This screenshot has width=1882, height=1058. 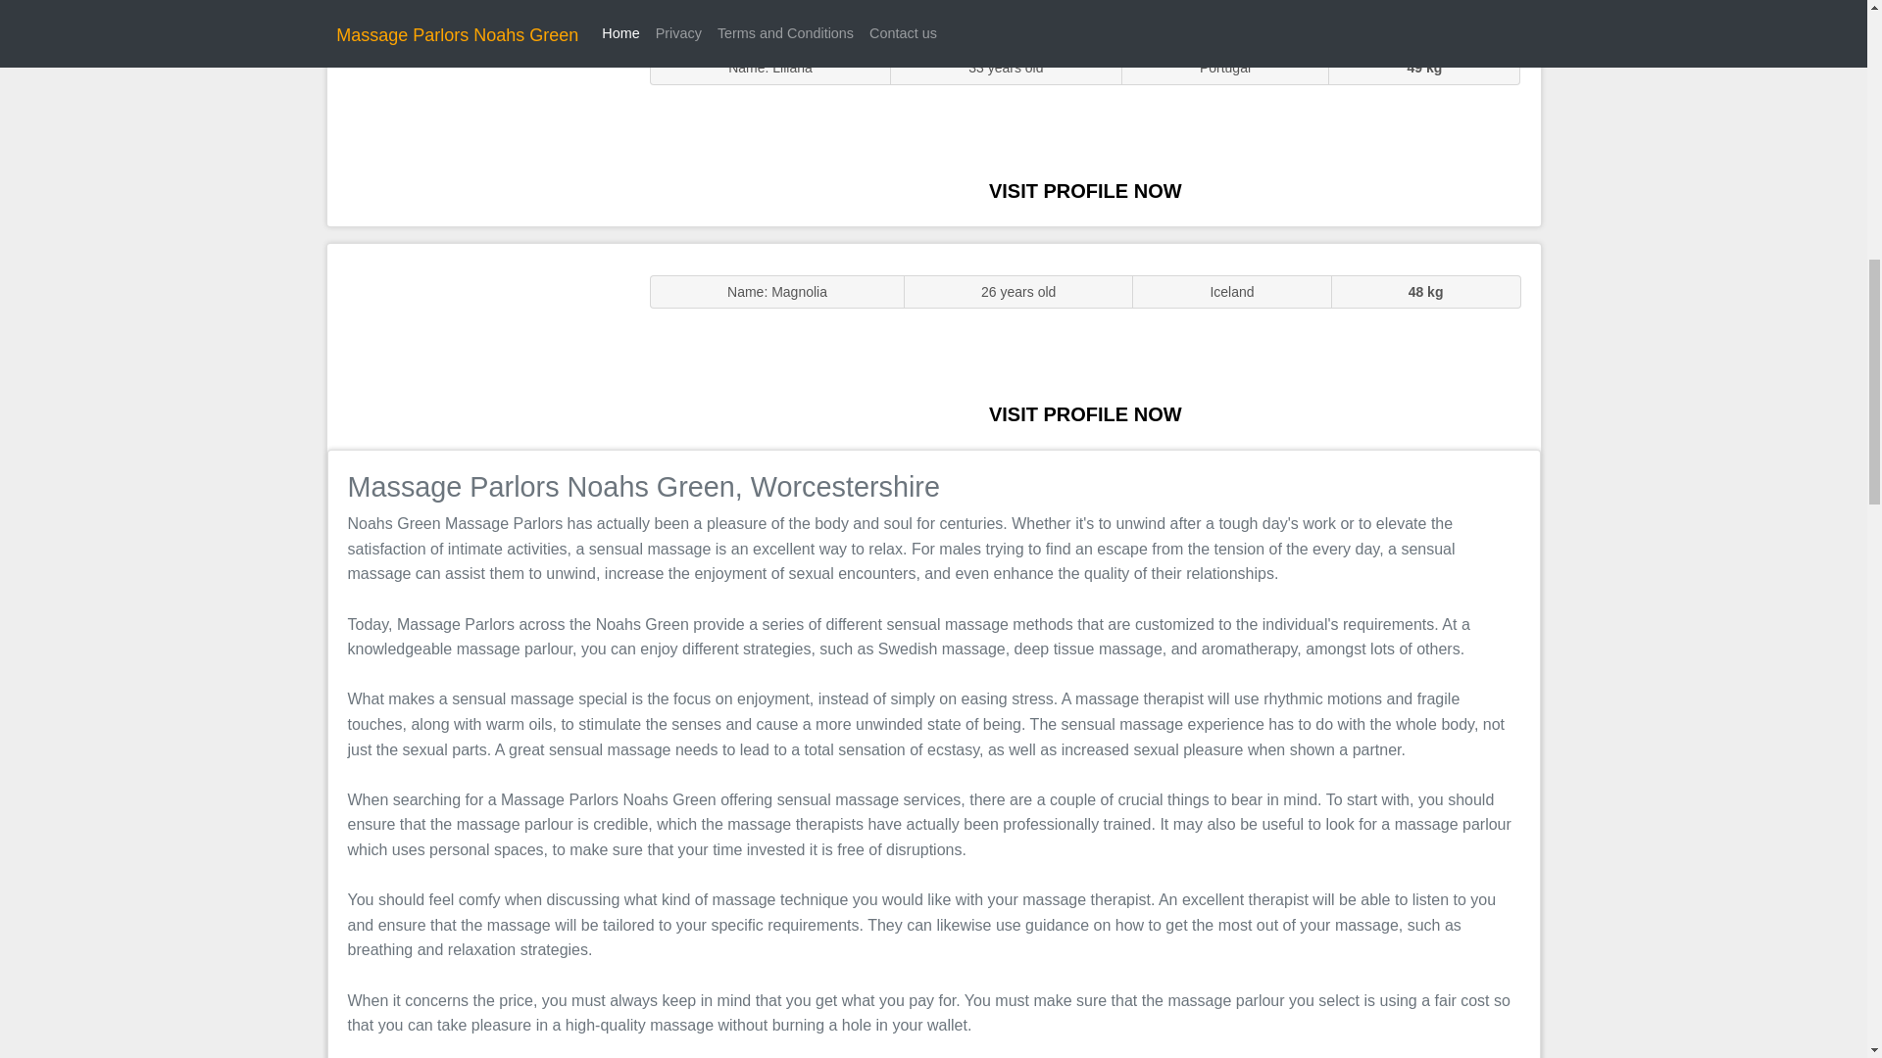 I want to click on Massage, so click(x=478, y=345).